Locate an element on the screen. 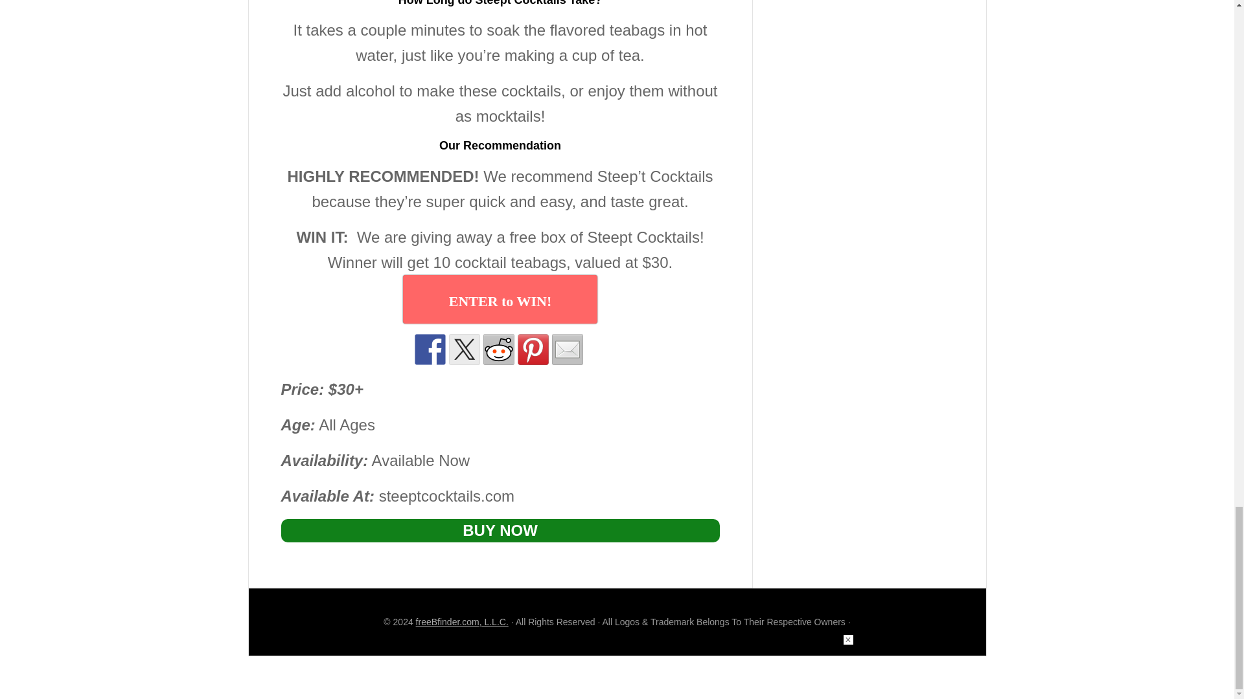  Click Here to Enter is located at coordinates (500, 299).